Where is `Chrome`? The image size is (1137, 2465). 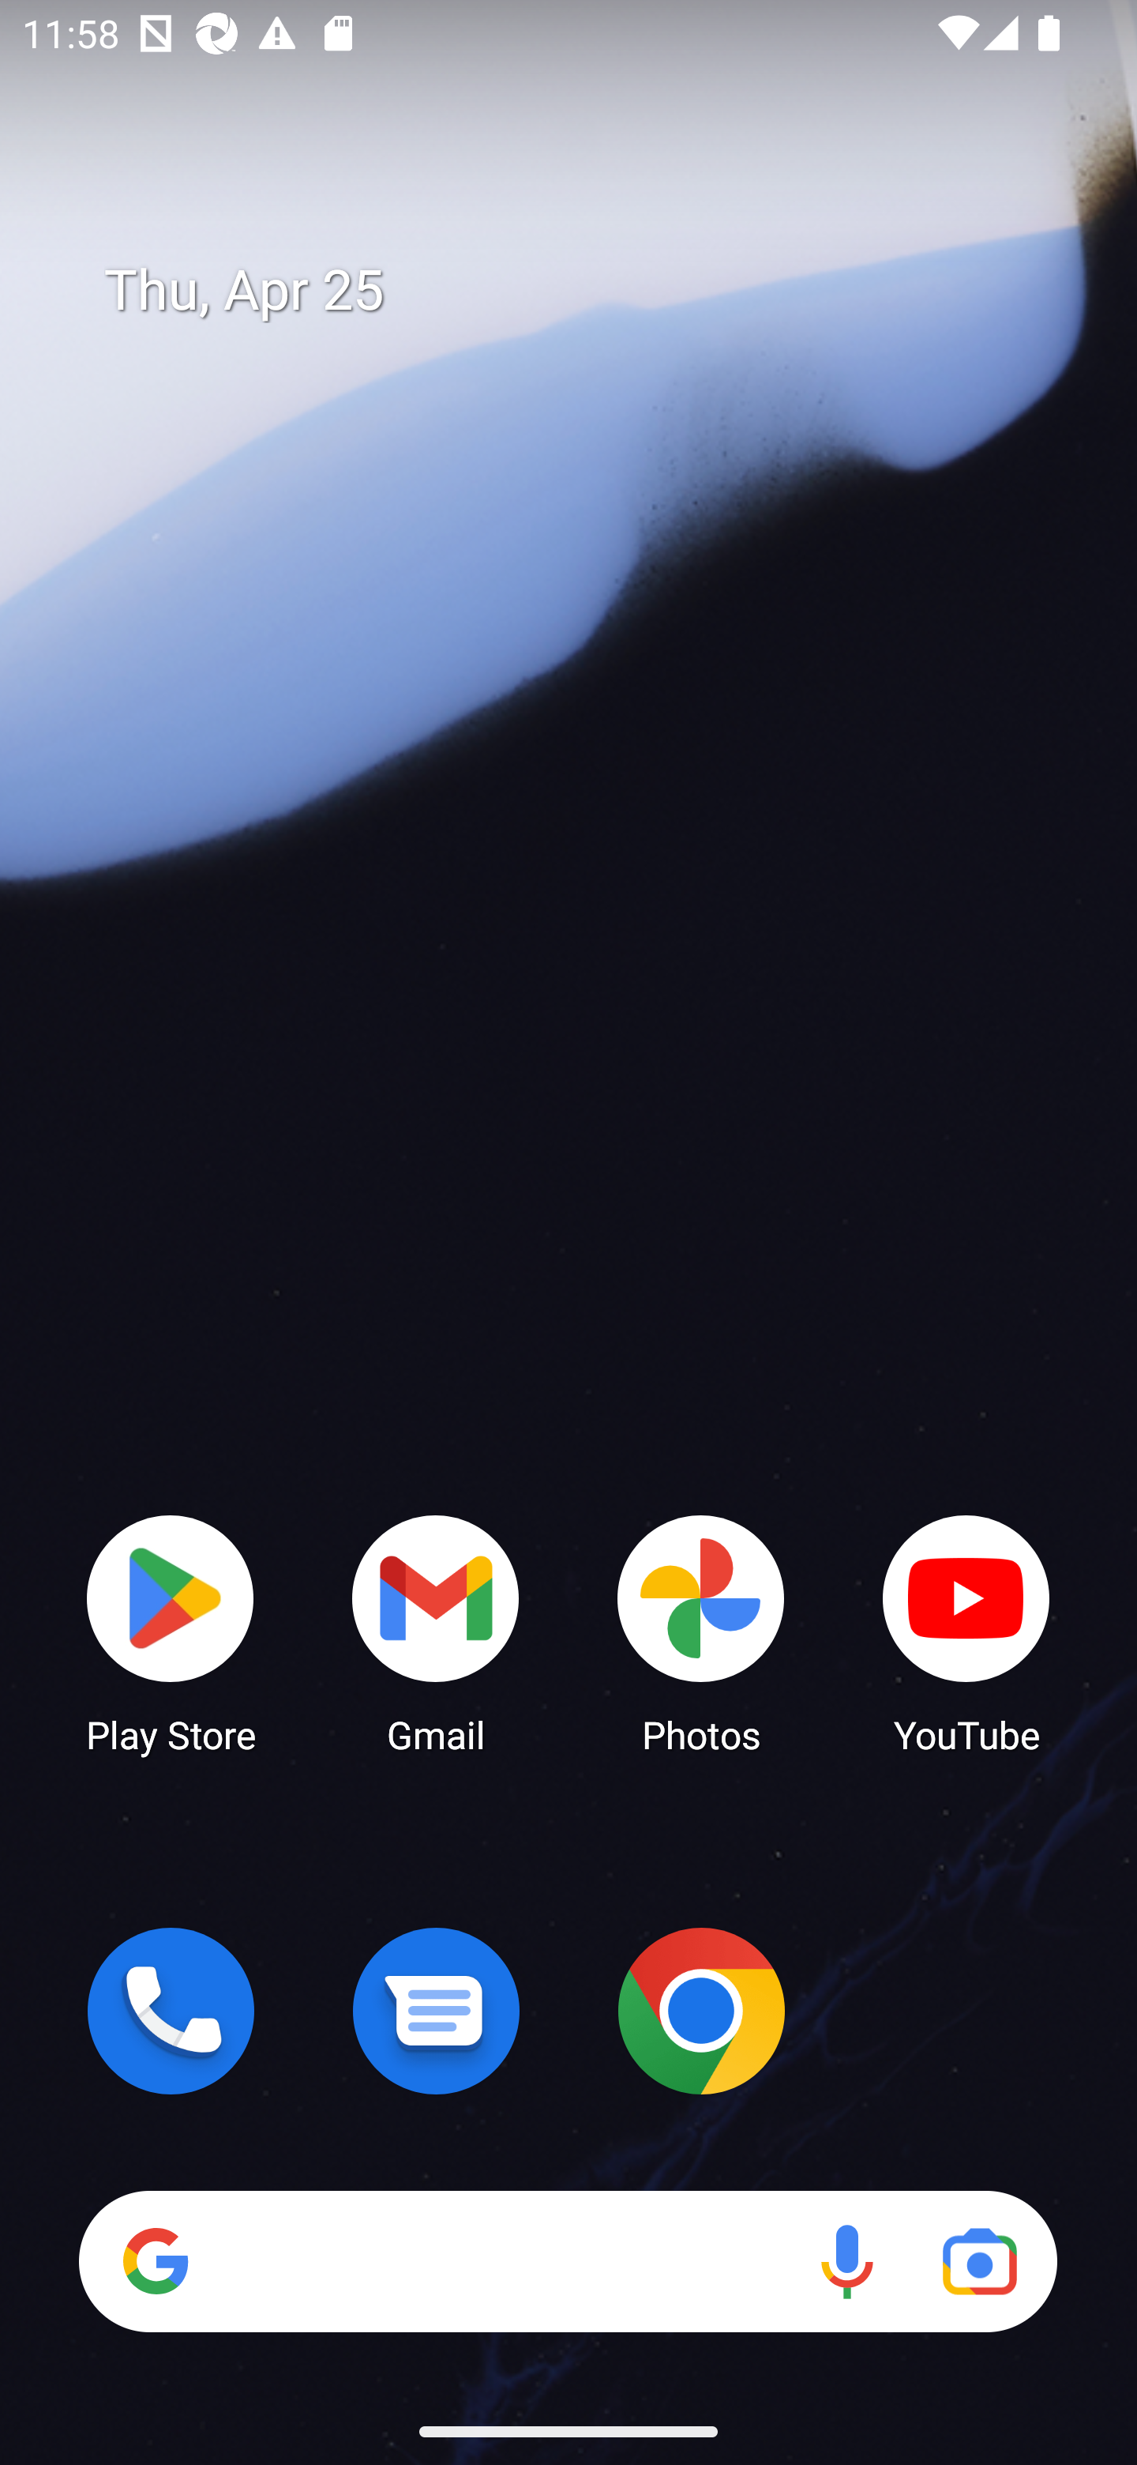 Chrome is located at coordinates (701, 2011).